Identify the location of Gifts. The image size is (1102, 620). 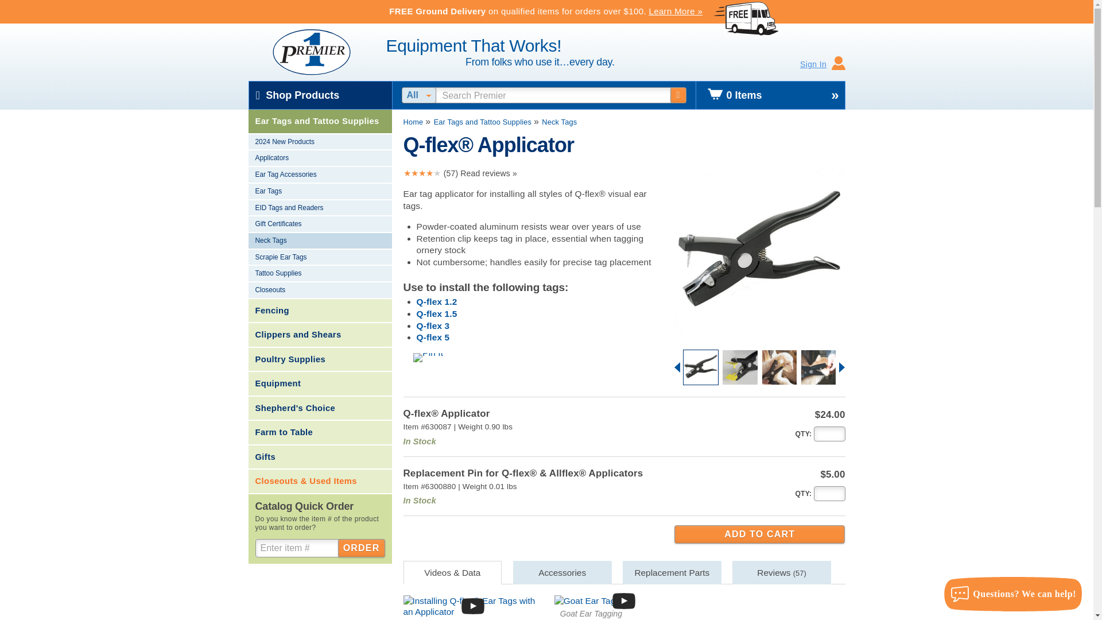
(319, 457).